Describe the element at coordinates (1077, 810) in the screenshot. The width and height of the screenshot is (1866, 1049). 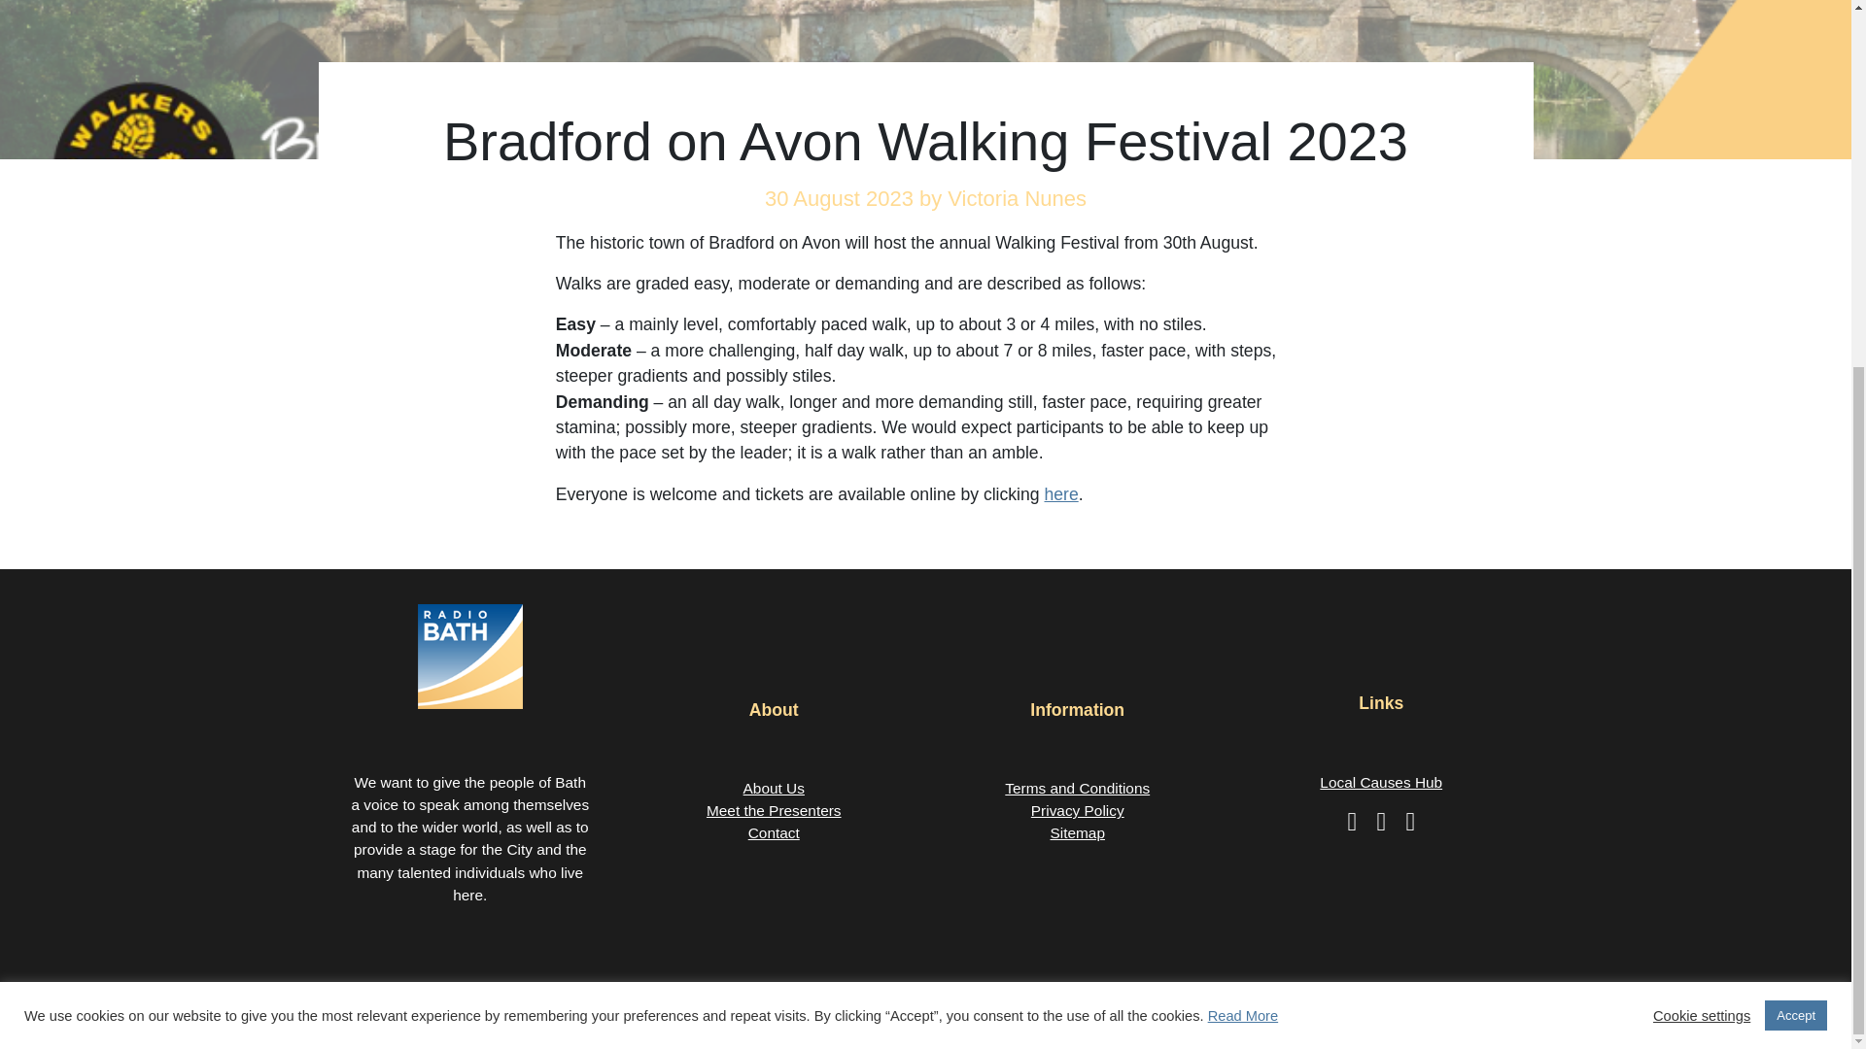
I see `Privacy Policy` at that location.